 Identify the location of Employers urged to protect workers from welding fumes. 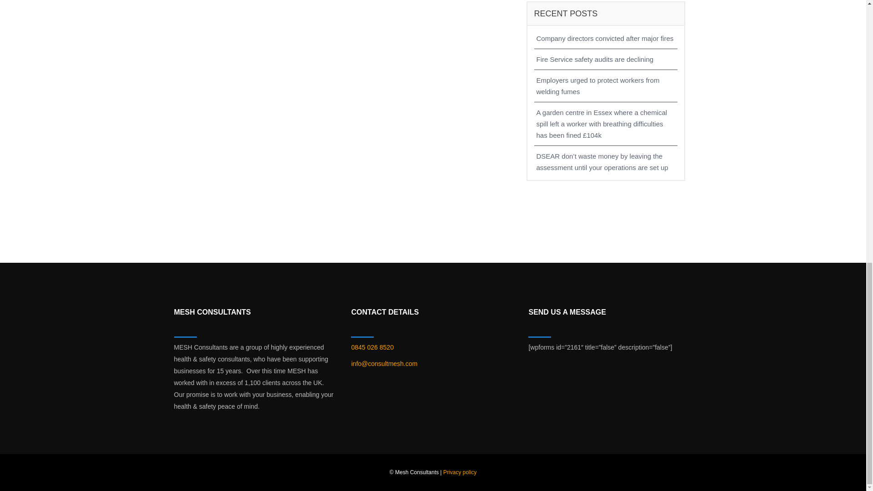
(606, 85).